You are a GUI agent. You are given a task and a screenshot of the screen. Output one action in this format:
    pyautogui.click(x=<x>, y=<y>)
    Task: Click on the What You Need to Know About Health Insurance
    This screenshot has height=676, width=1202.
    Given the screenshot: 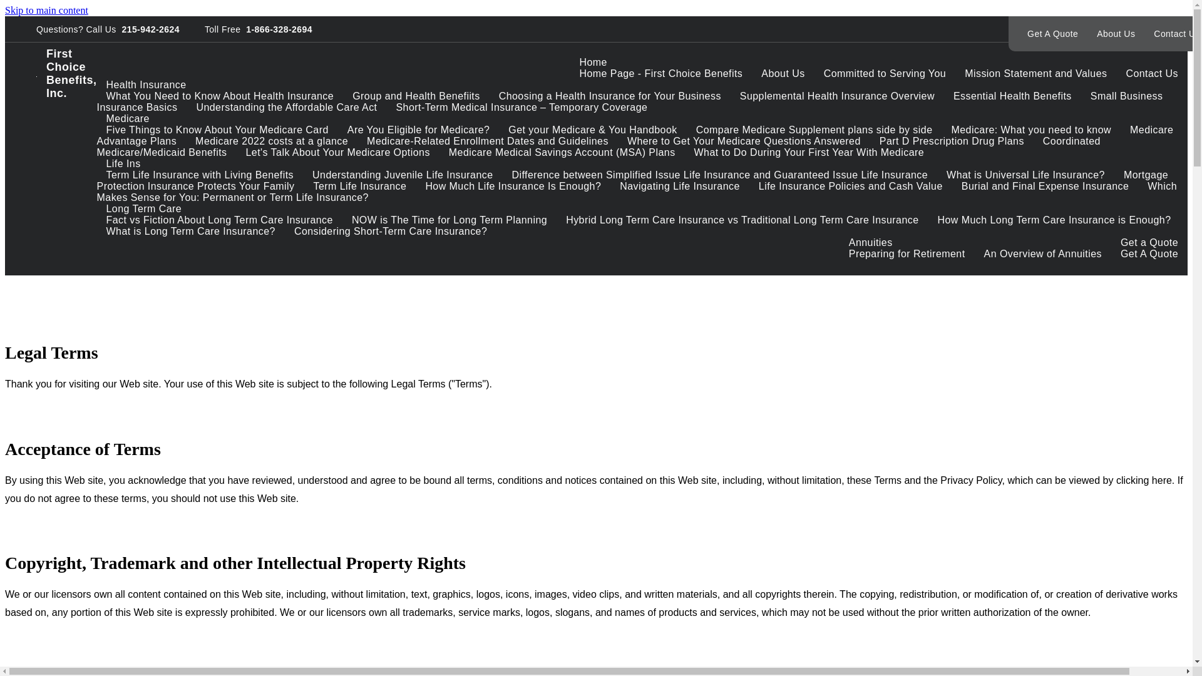 What is the action you would take?
    pyautogui.click(x=220, y=96)
    